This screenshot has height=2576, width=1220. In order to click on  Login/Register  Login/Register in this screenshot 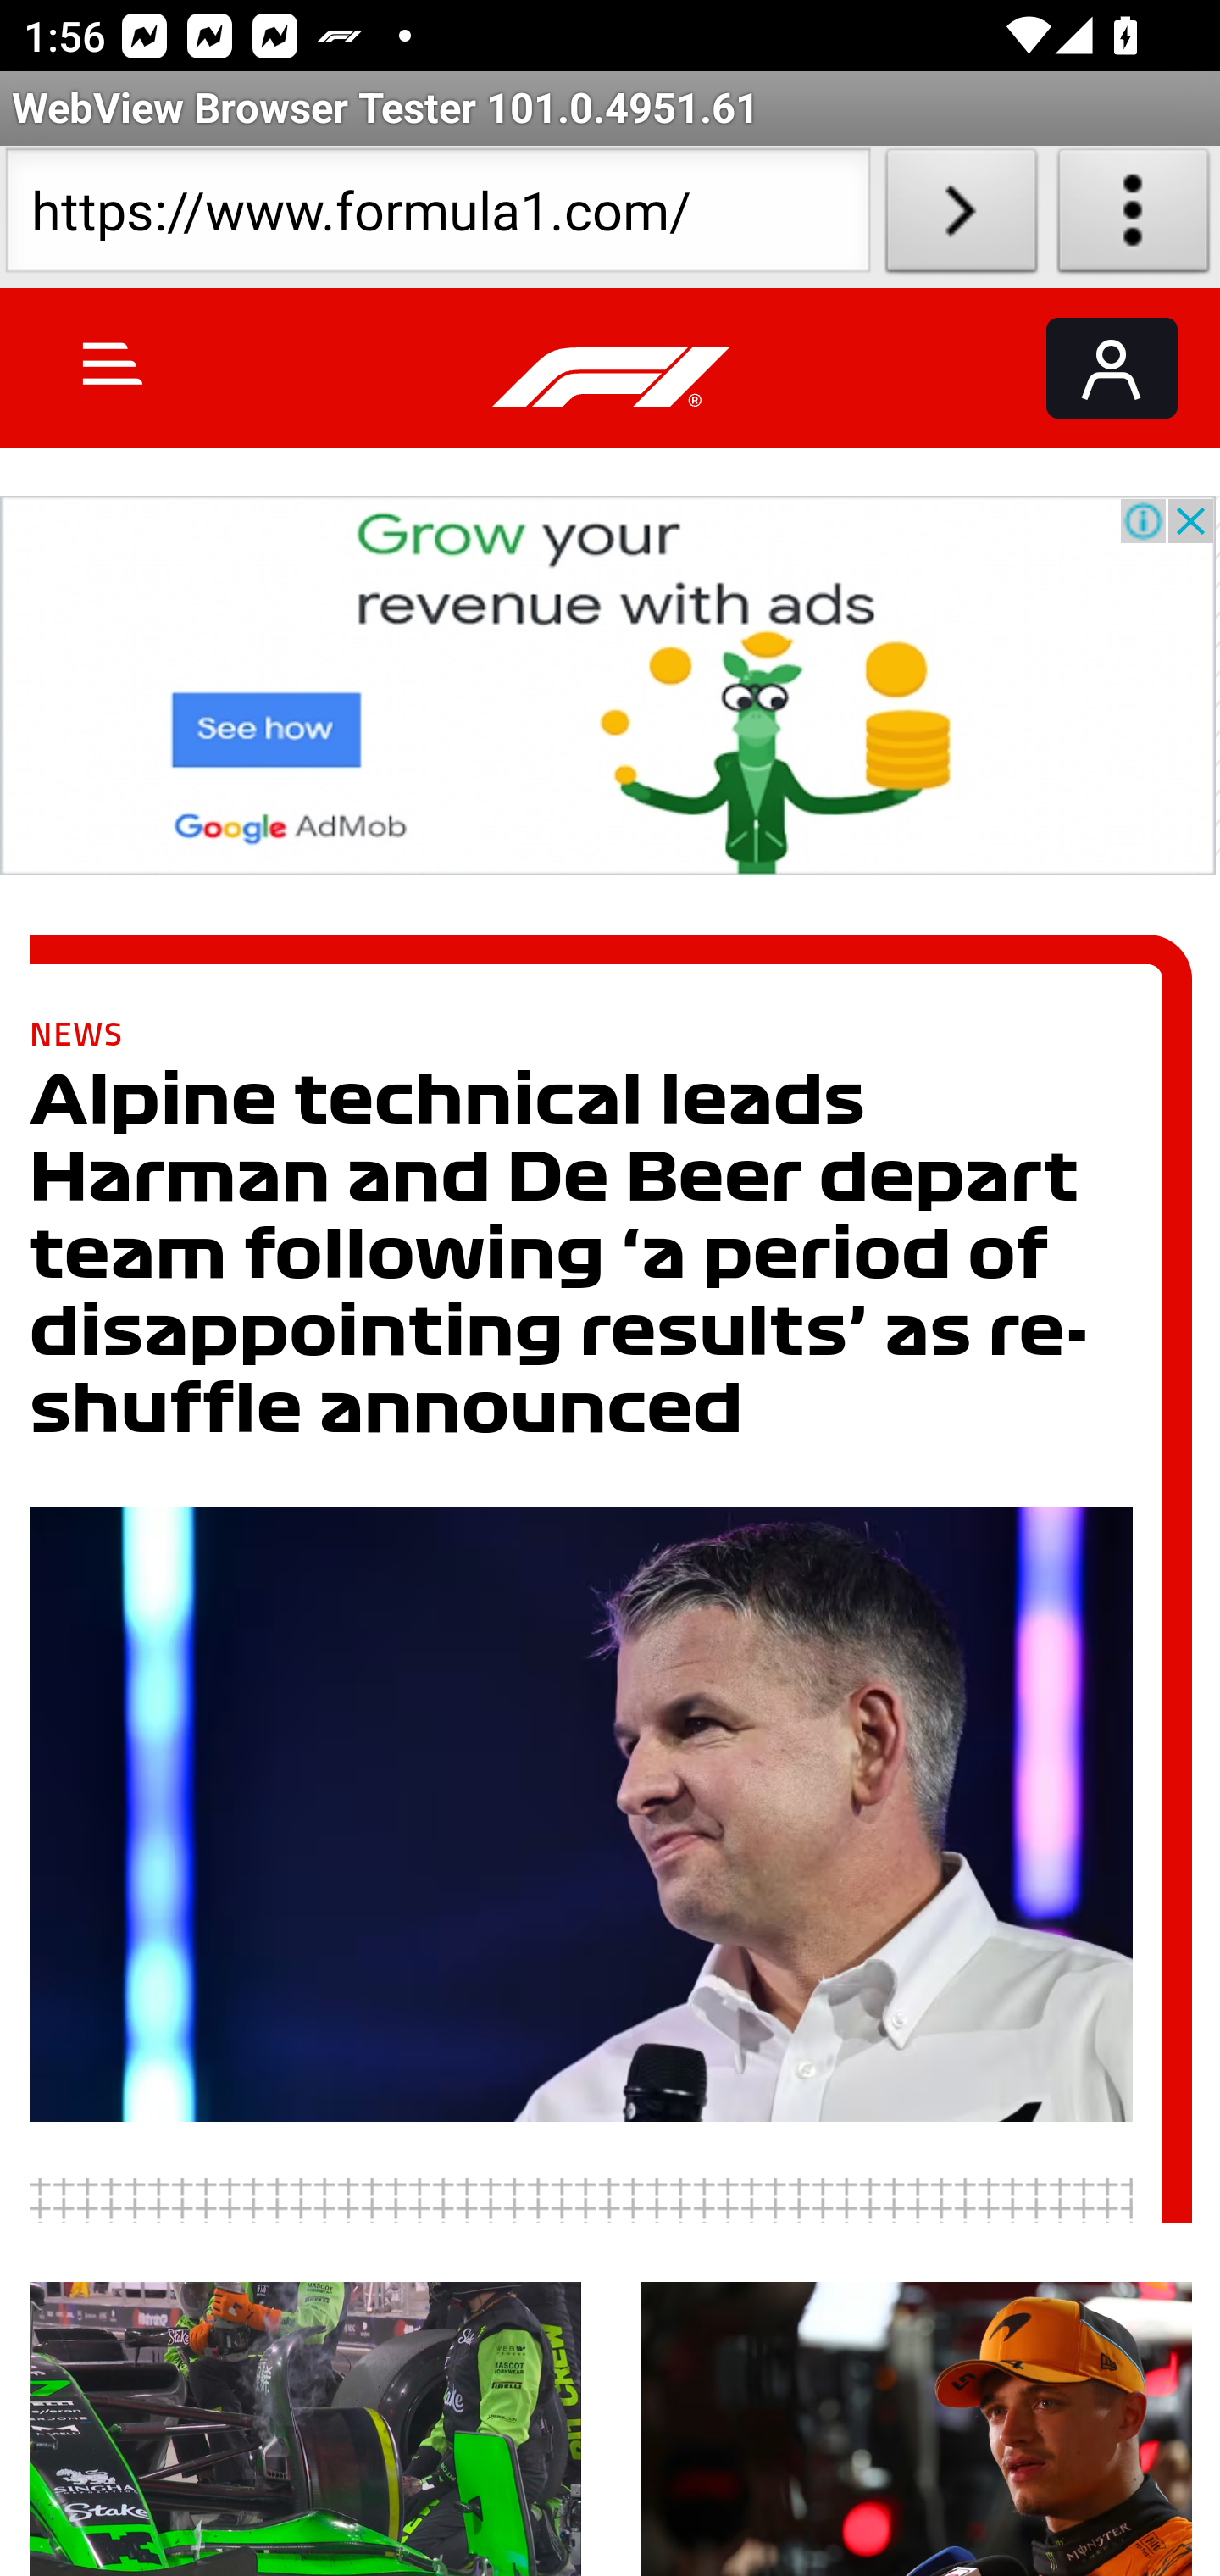, I will do `click(1112, 368)`.